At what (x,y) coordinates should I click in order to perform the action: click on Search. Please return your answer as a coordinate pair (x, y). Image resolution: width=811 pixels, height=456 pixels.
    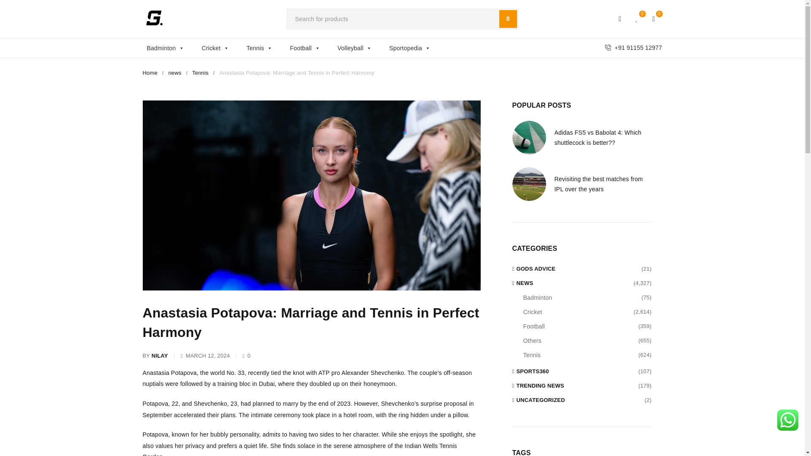
    Looking at the image, I should click on (508, 19).